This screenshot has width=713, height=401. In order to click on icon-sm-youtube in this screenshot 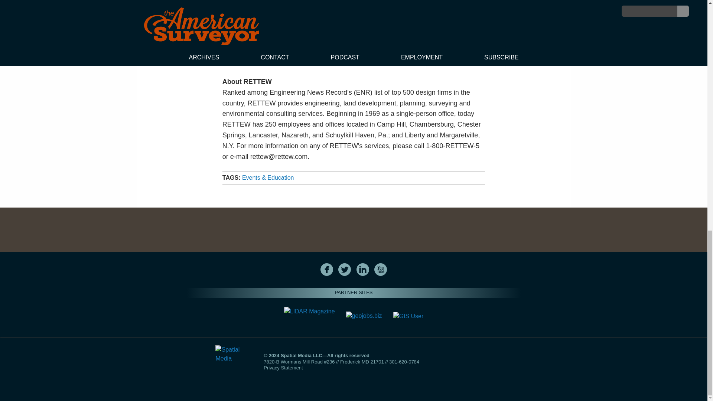, I will do `click(381, 270)`.